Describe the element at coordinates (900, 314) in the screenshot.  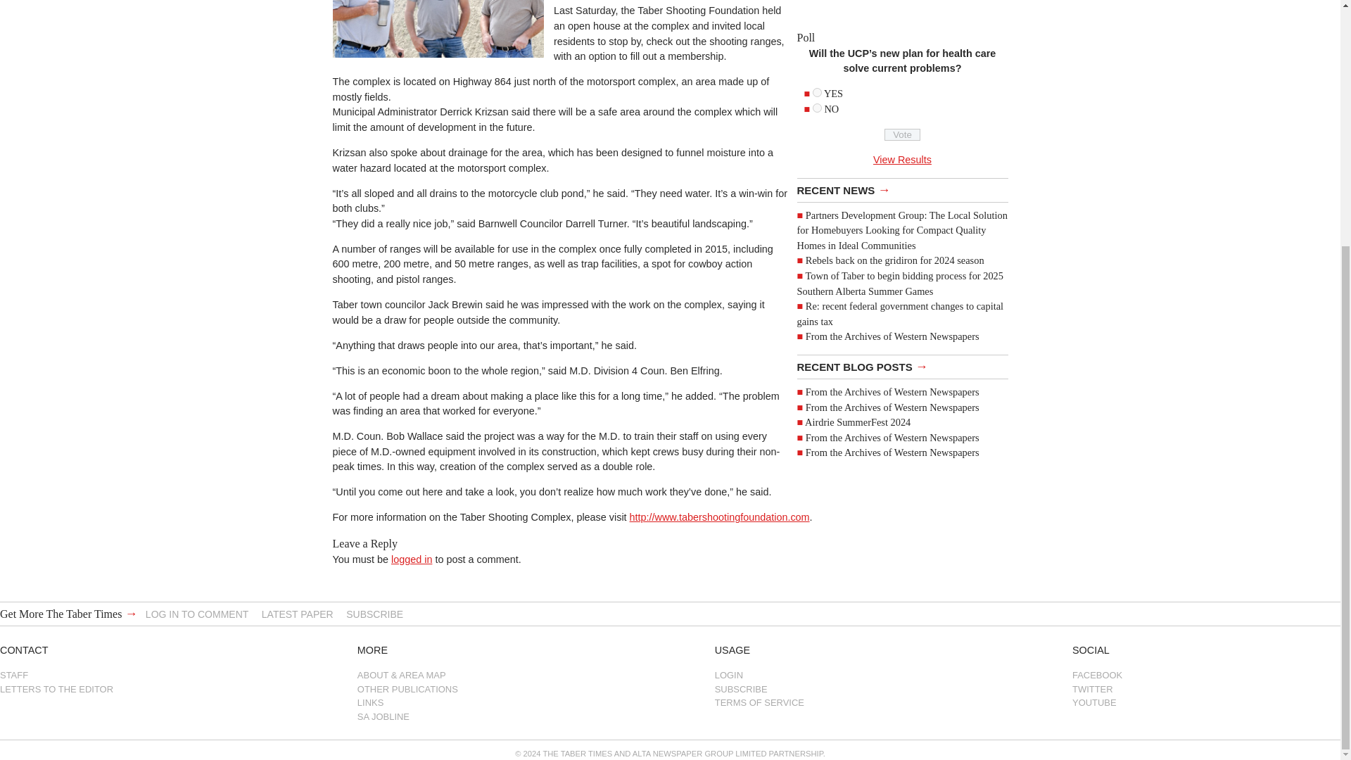
I see `Re: recent federal government changes to capital gains tax` at that location.